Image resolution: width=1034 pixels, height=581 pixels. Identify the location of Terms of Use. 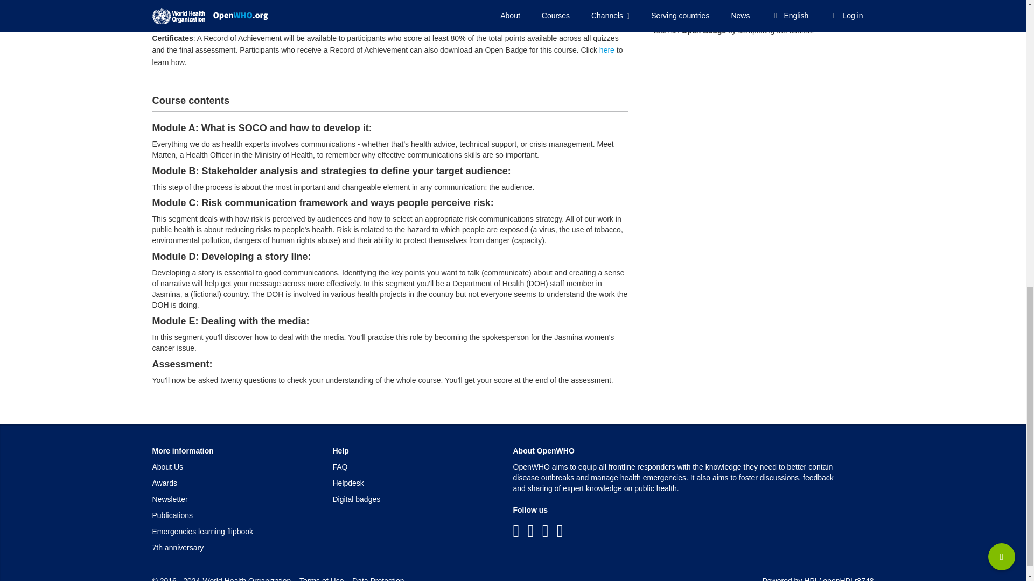
(321, 579).